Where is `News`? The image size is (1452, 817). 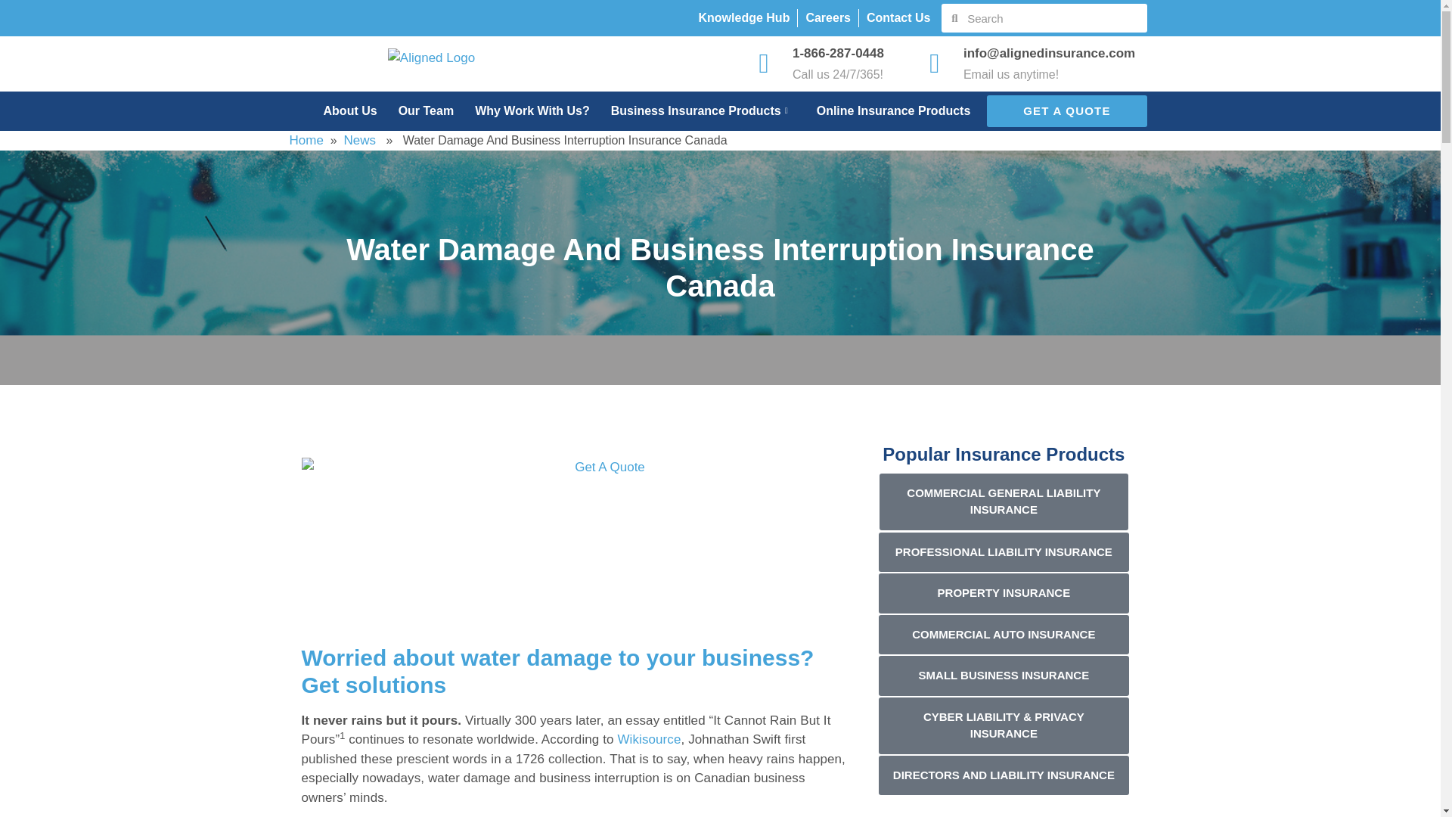 News is located at coordinates (360, 141).